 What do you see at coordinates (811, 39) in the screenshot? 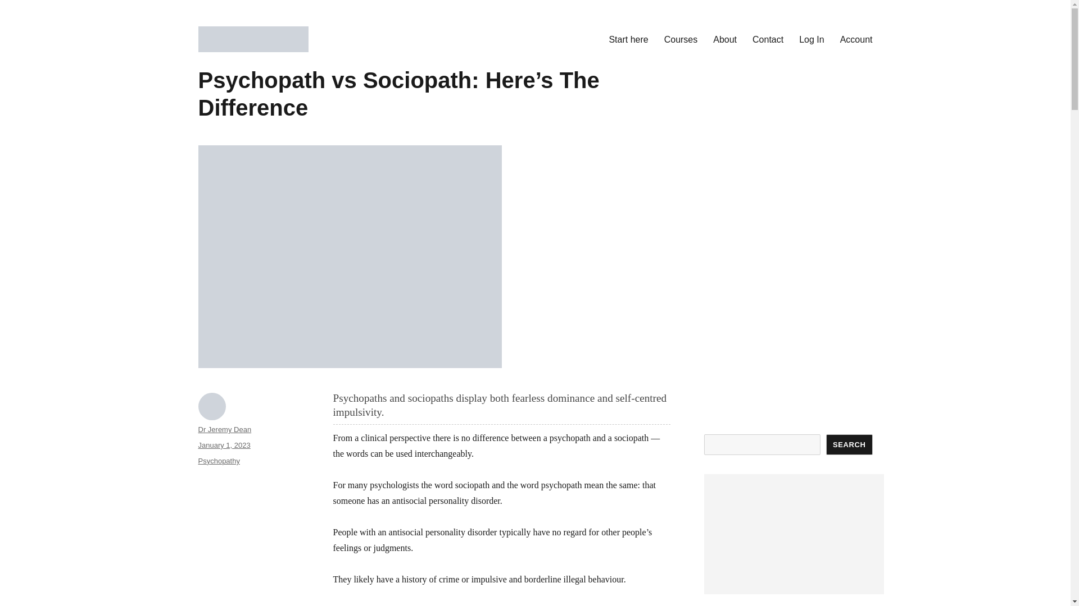
I see `Log In` at bounding box center [811, 39].